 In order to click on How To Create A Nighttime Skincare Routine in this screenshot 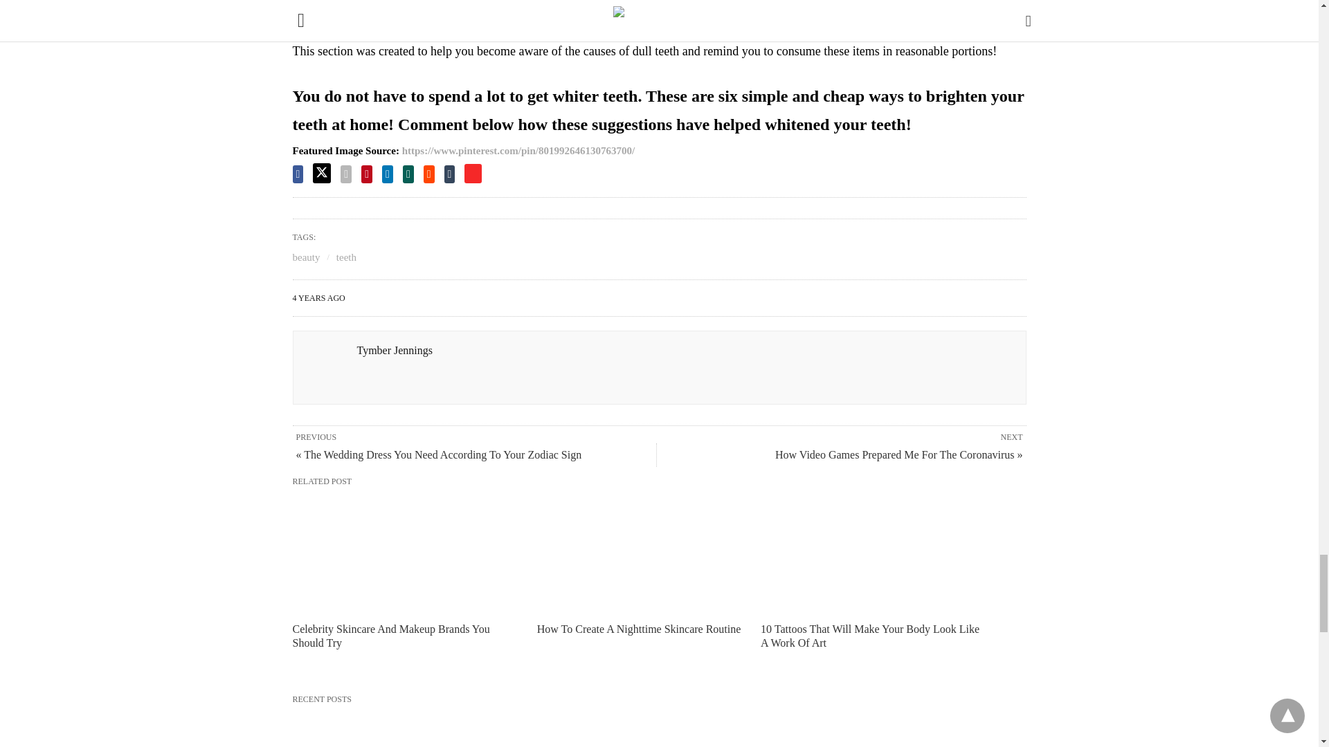, I will do `click(639, 628)`.